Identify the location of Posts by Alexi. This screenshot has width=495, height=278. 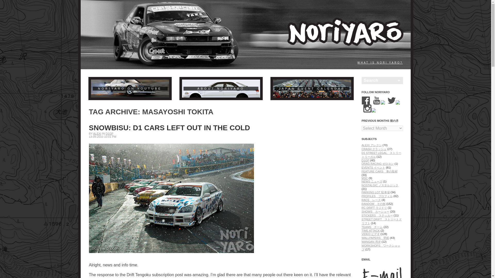
(97, 133).